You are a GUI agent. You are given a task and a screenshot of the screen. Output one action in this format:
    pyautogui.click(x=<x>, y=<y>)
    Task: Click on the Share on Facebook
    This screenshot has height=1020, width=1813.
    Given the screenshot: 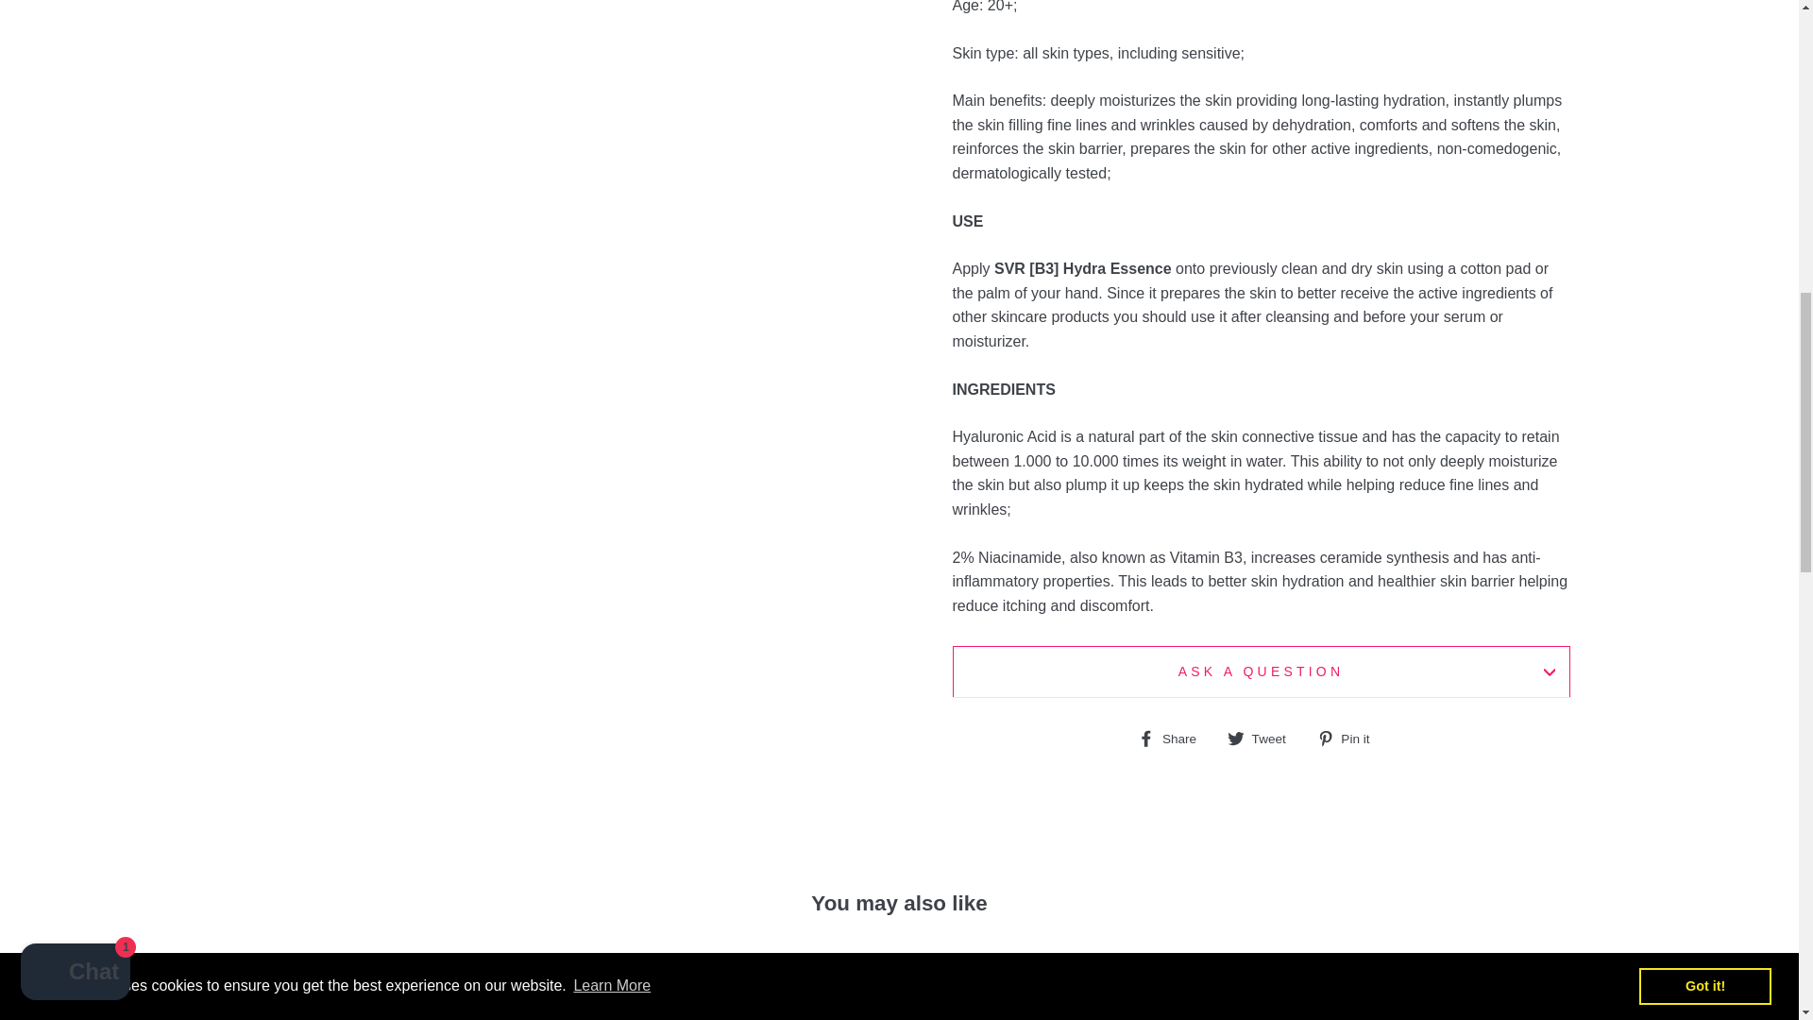 What is the action you would take?
    pyautogui.click(x=1175, y=738)
    